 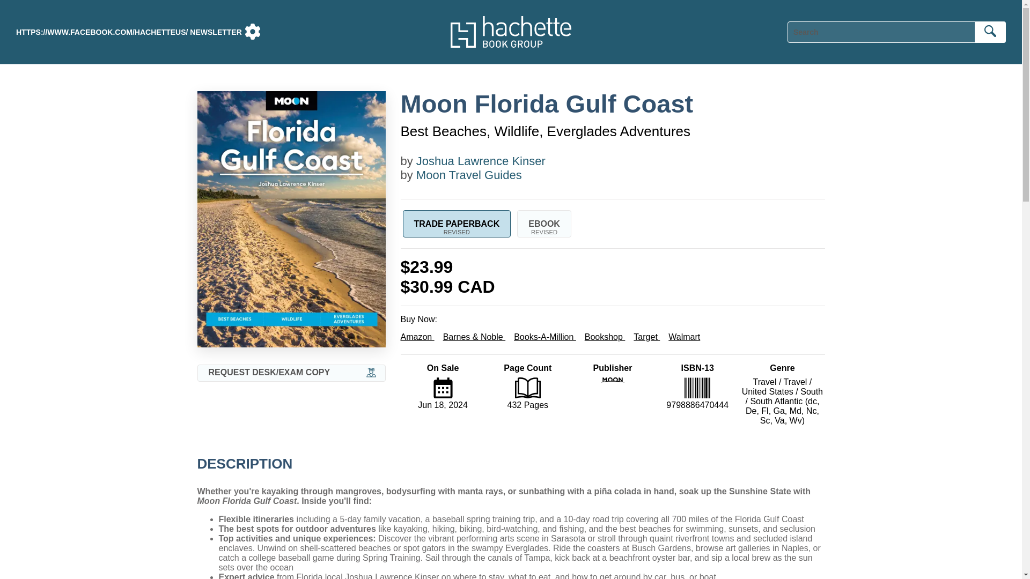 I want to click on Joshua Lawrence Kinser, so click(x=481, y=161).